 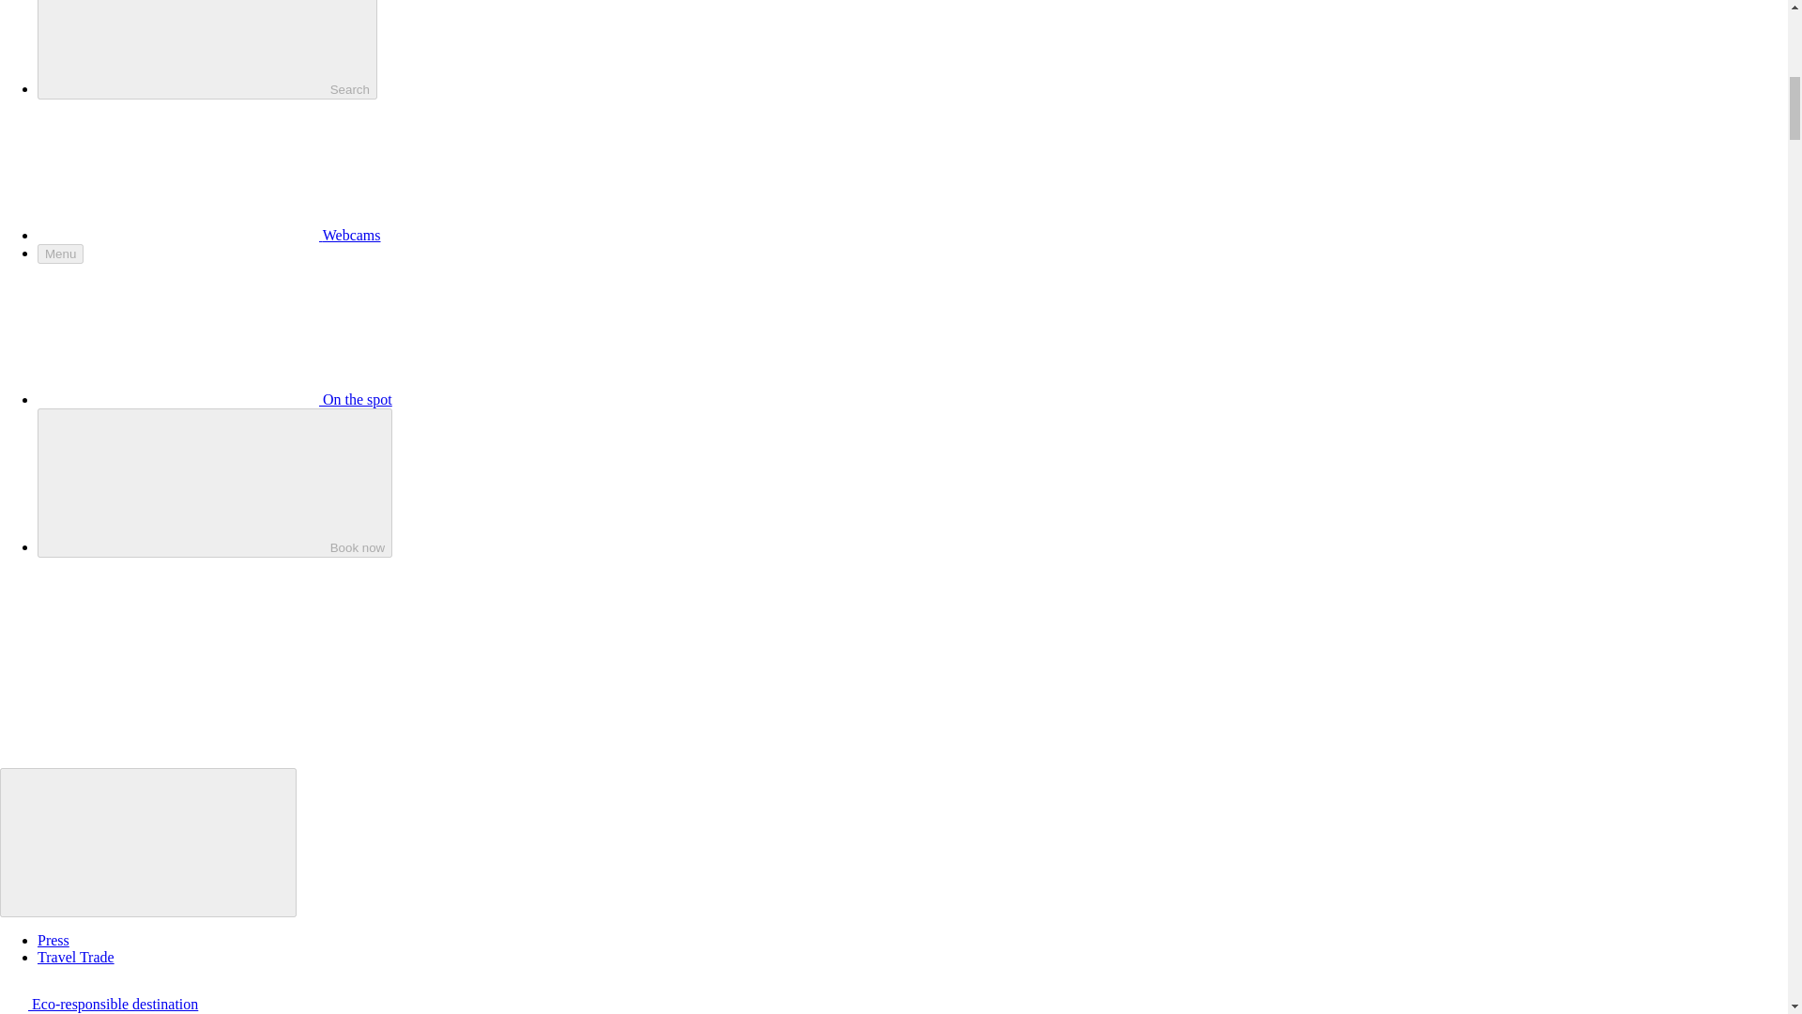 I want to click on Press, so click(x=53, y=939).